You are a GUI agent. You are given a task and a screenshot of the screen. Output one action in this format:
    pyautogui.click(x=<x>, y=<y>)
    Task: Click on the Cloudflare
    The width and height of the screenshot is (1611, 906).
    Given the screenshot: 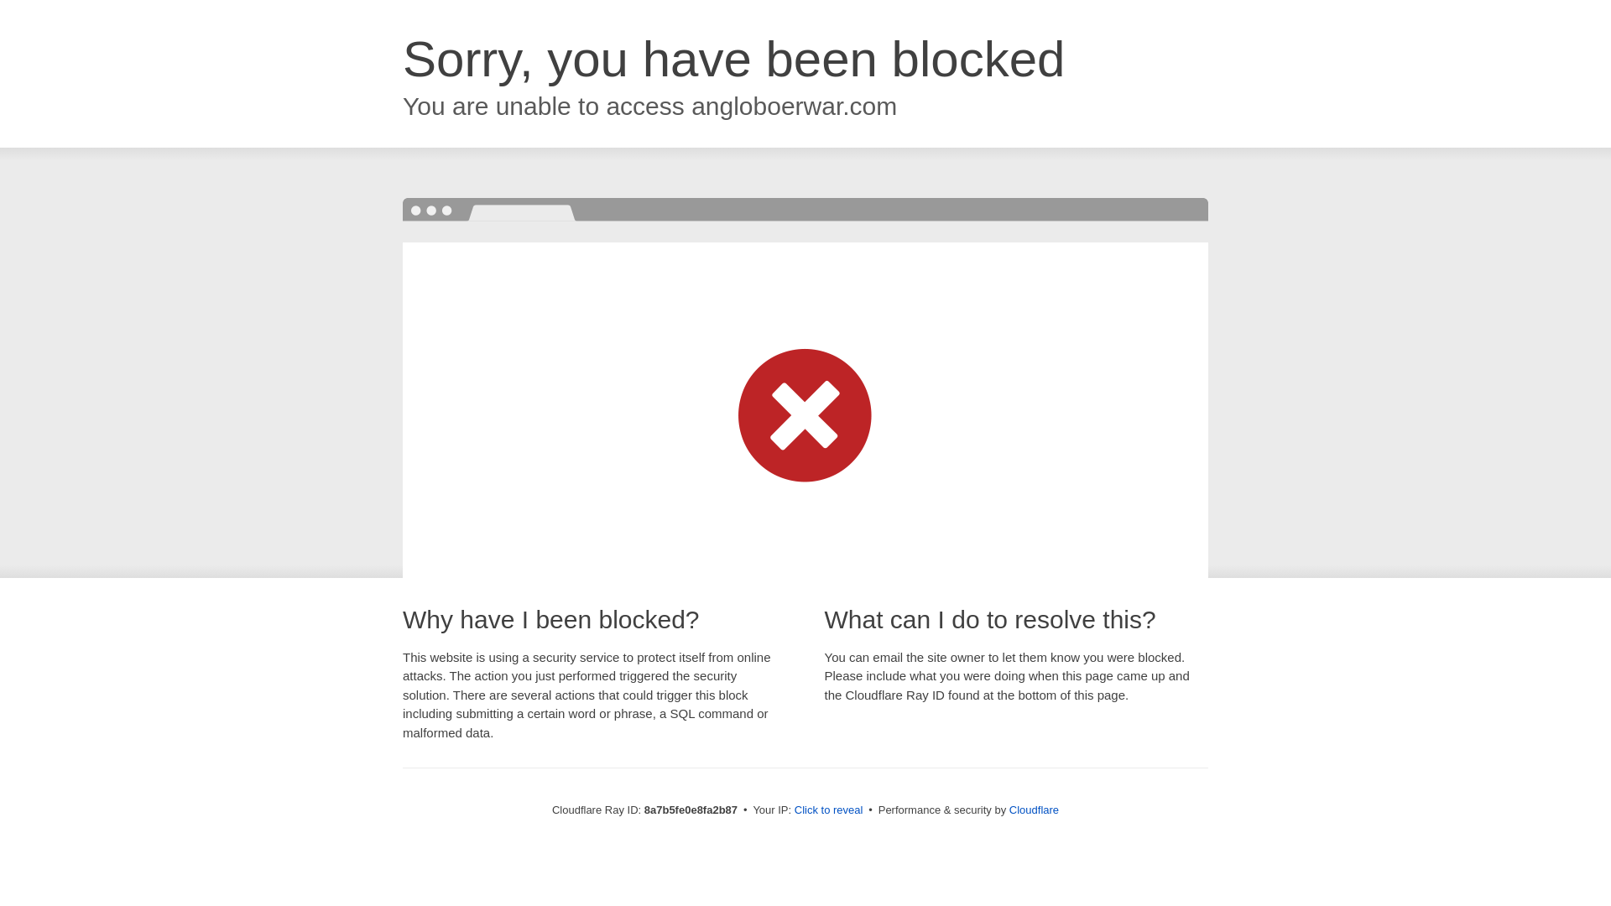 What is the action you would take?
    pyautogui.click(x=1034, y=810)
    